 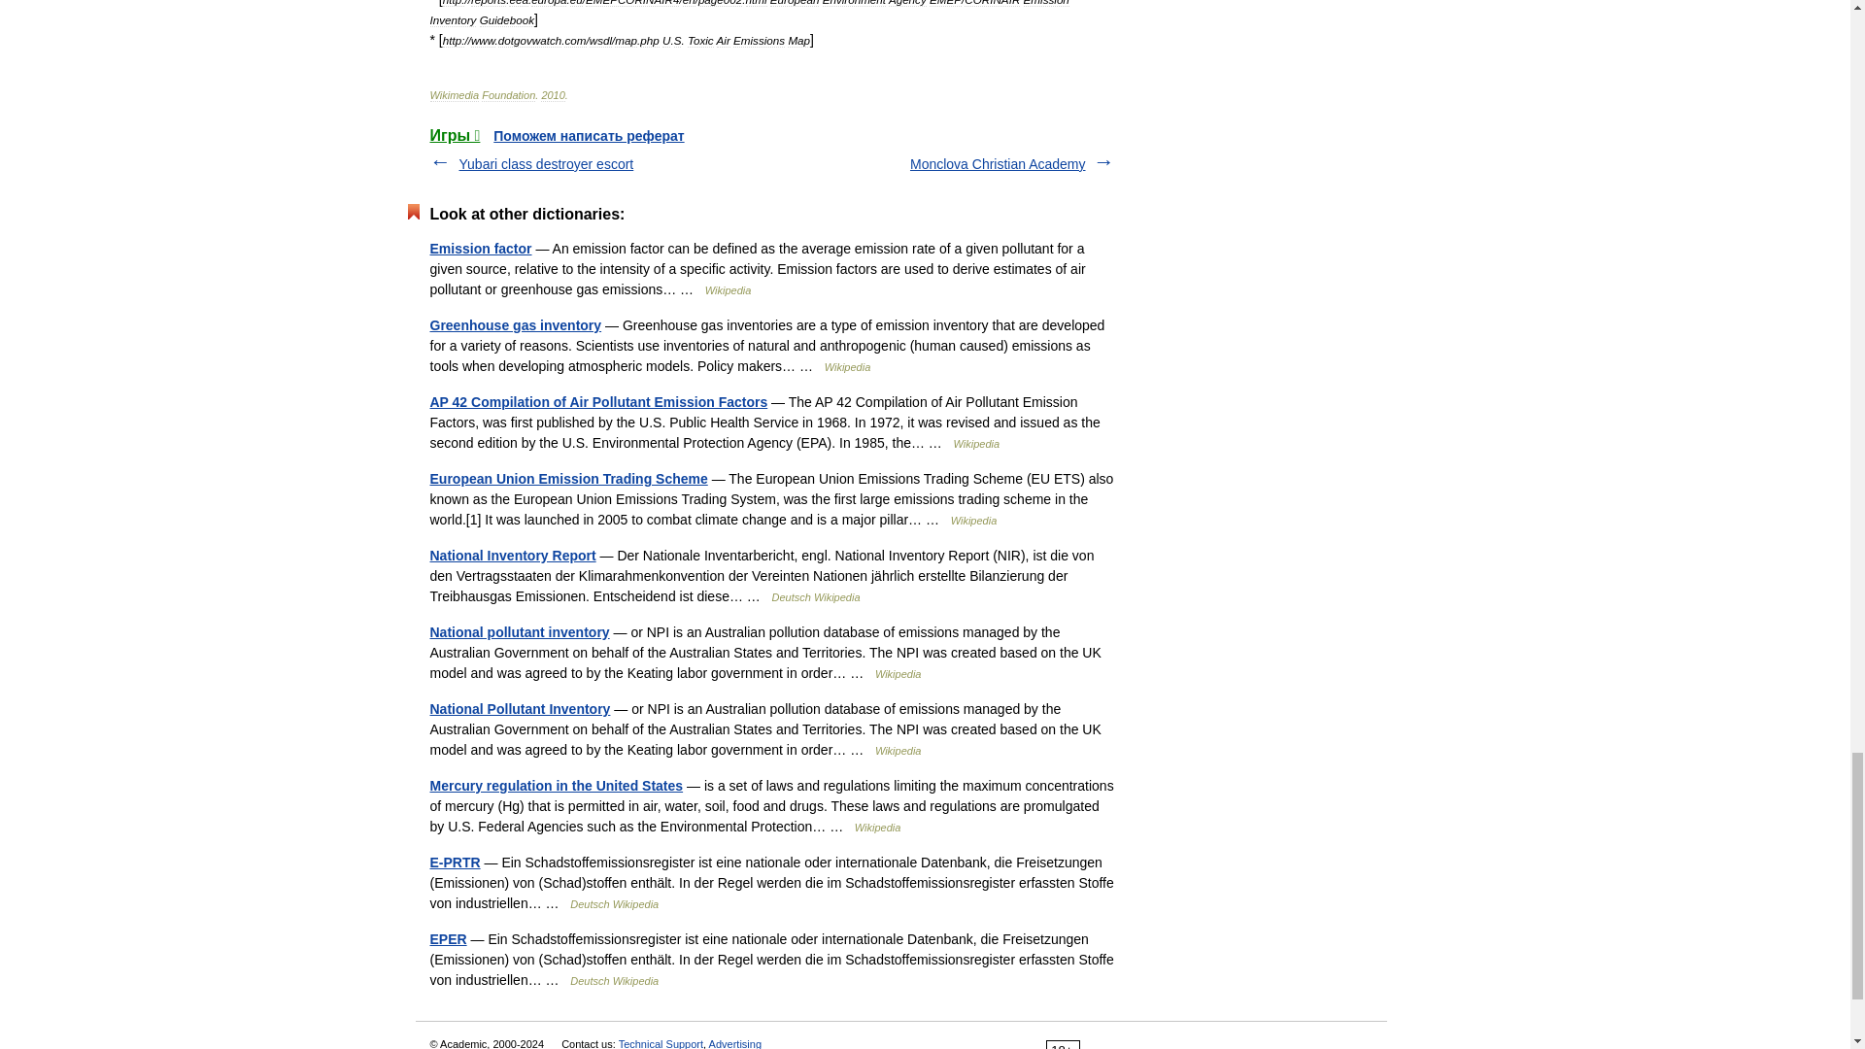 I want to click on Mercury regulation in the United States, so click(x=556, y=785).